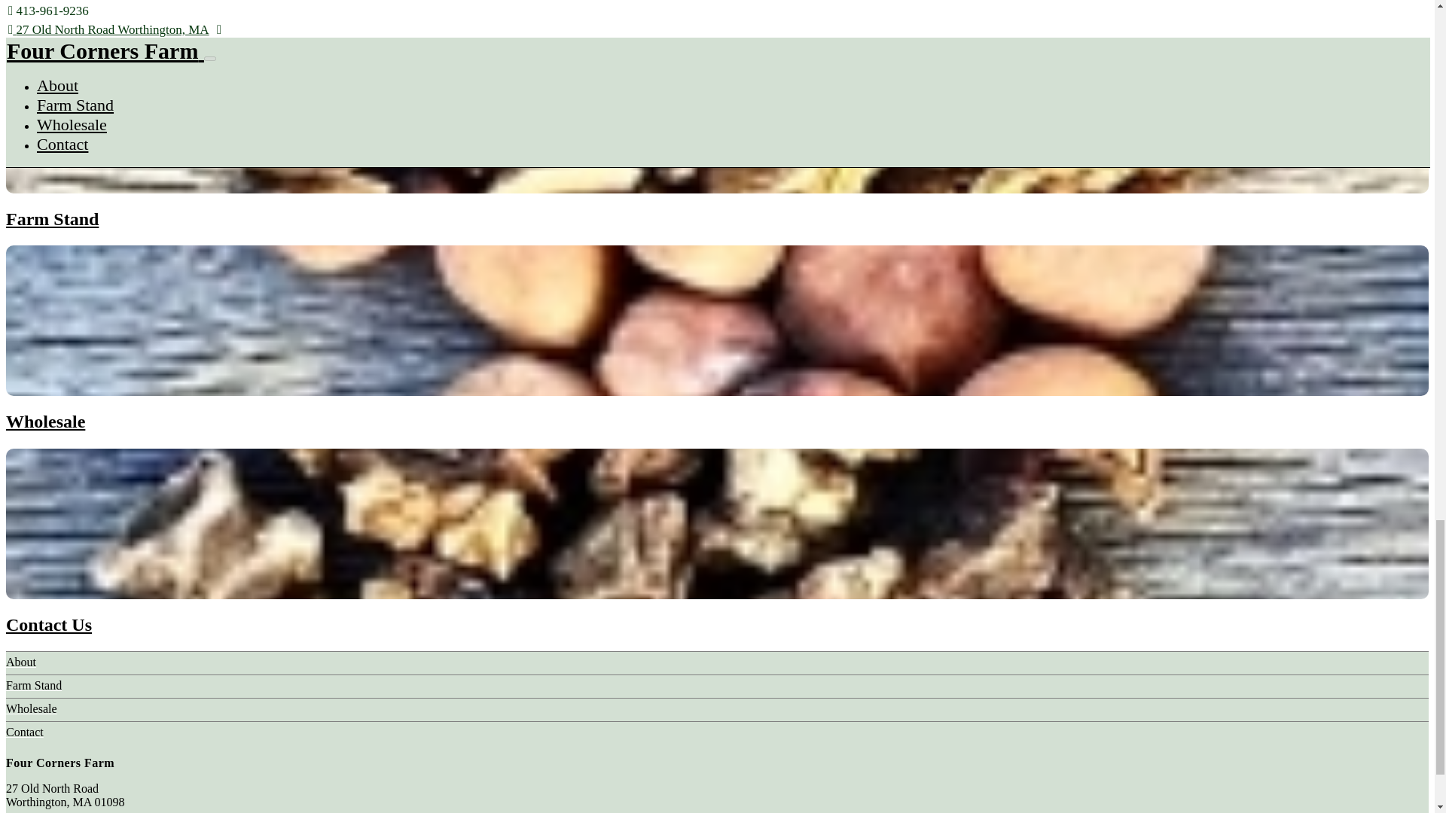 The width and height of the screenshot is (1446, 813). I want to click on Contact, so click(24, 732).